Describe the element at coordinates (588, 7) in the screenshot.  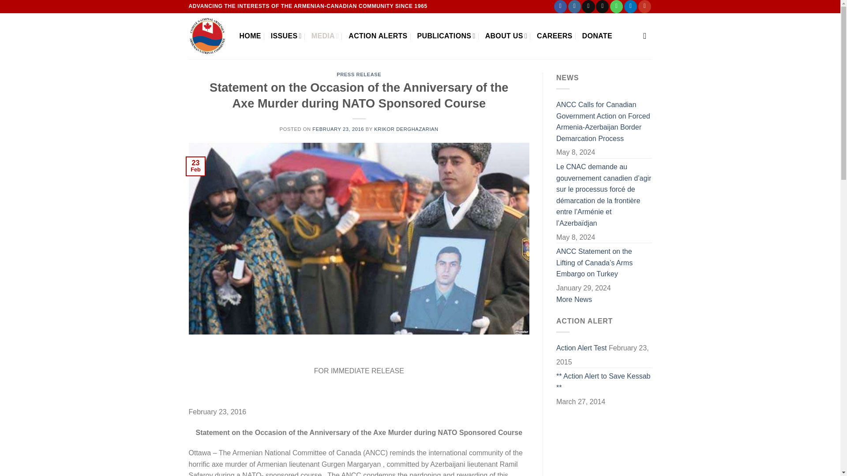
I see `Follow on X` at that location.